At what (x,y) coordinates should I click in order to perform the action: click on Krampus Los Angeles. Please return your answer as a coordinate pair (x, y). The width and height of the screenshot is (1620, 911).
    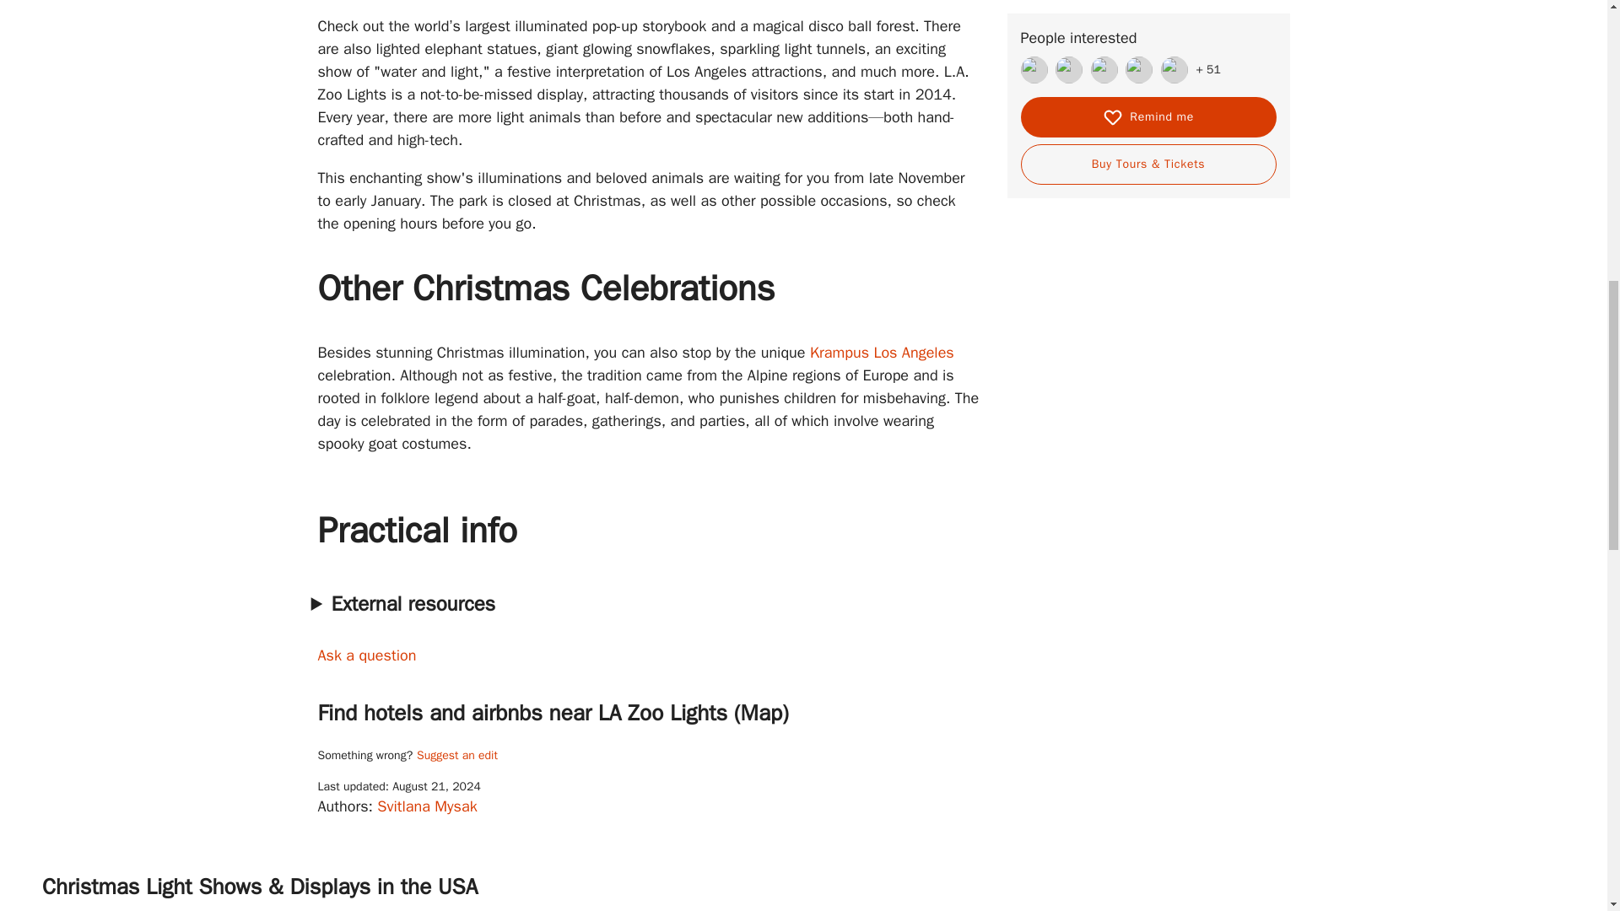
    Looking at the image, I should click on (882, 353).